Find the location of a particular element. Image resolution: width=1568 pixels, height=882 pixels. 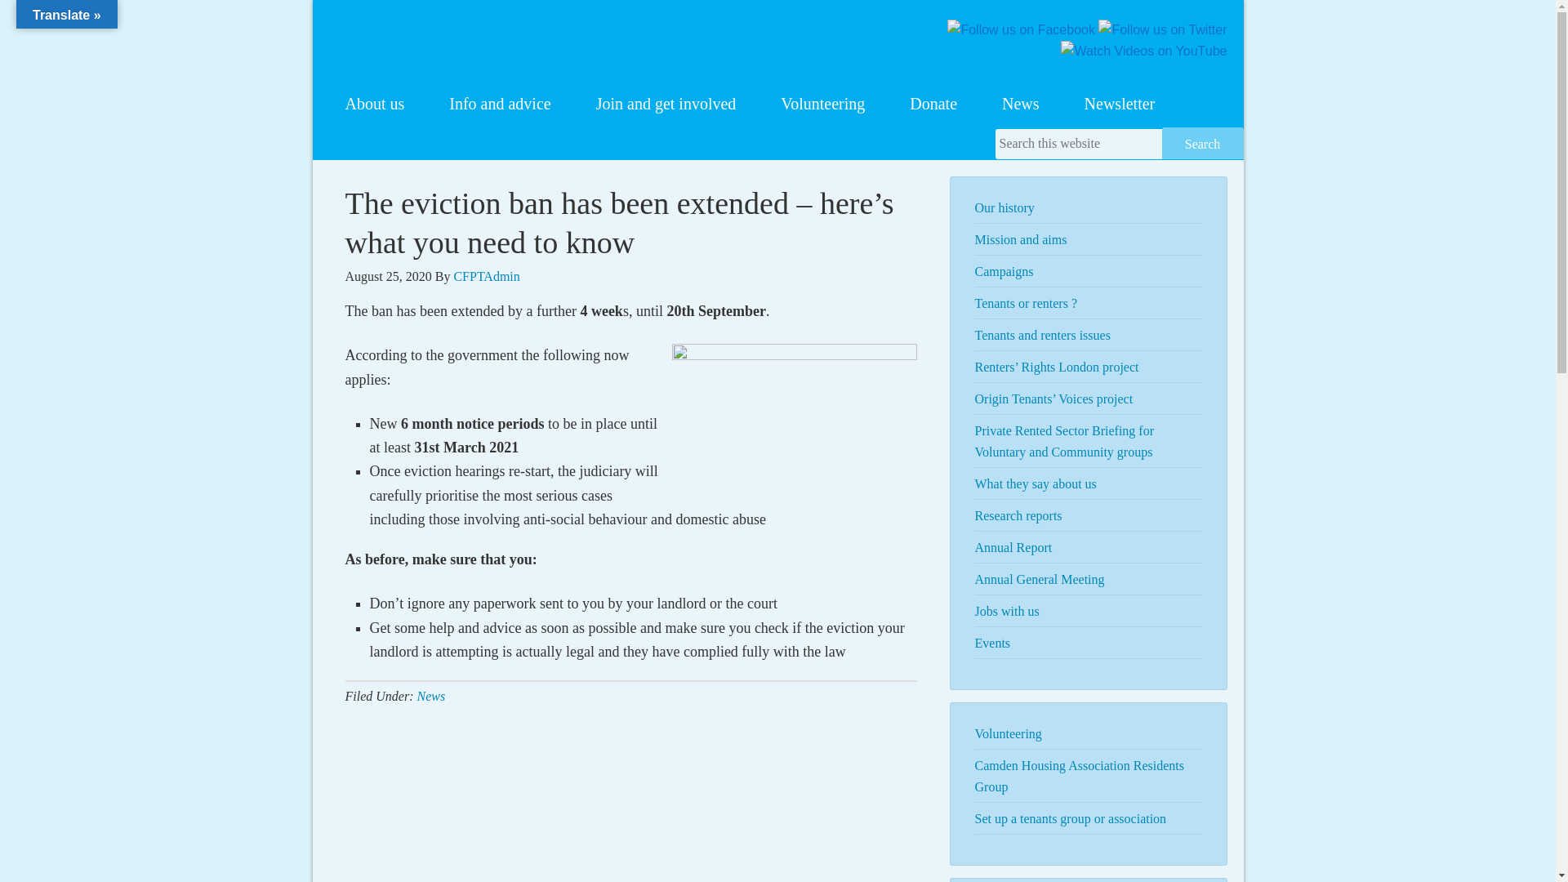

Tenants and renters issues is located at coordinates (1042, 335).